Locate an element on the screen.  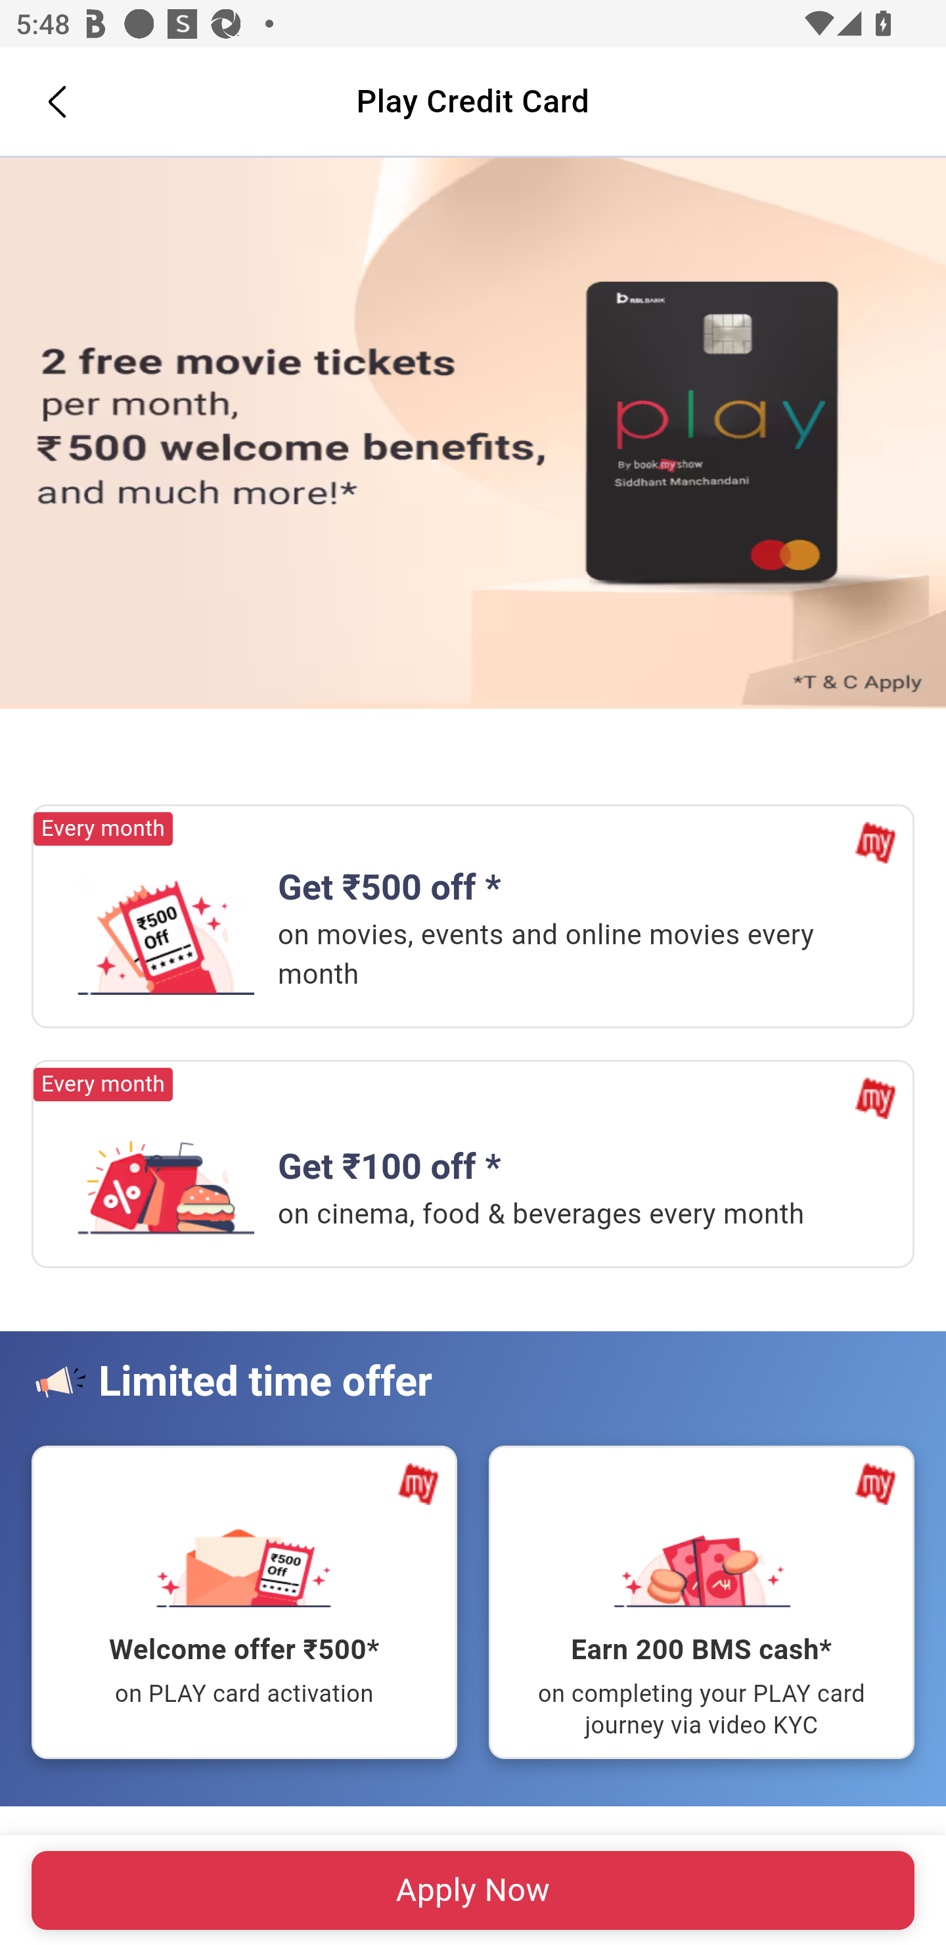
Apply Now is located at coordinates (473, 1890).